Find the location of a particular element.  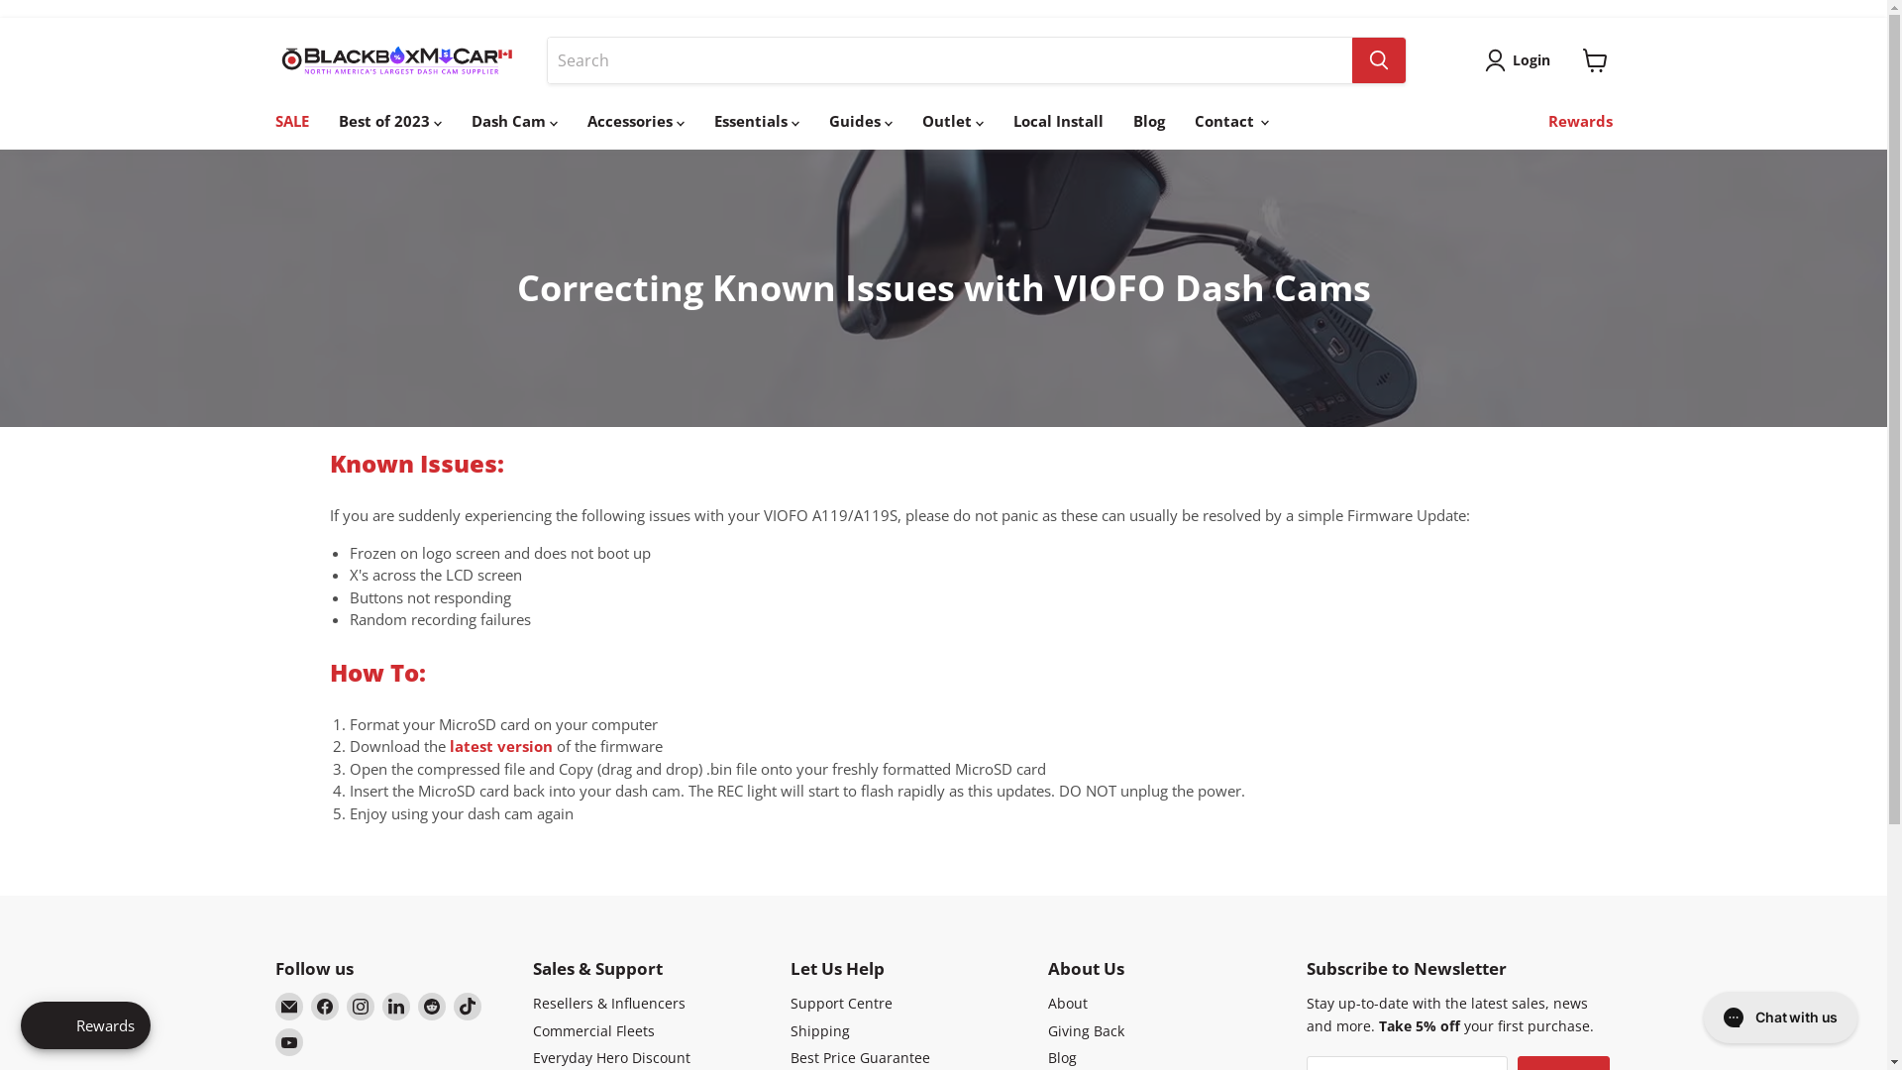

Login is located at coordinates (1522, 60).